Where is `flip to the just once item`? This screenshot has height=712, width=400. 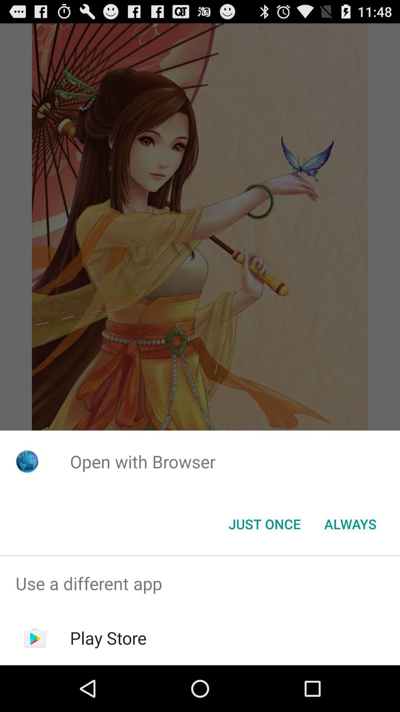 flip to the just once item is located at coordinates (264, 524).